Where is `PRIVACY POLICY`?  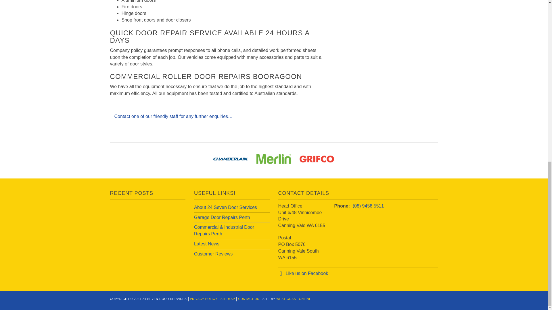
PRIVACY POLICY is located at coordinates (204, 299).